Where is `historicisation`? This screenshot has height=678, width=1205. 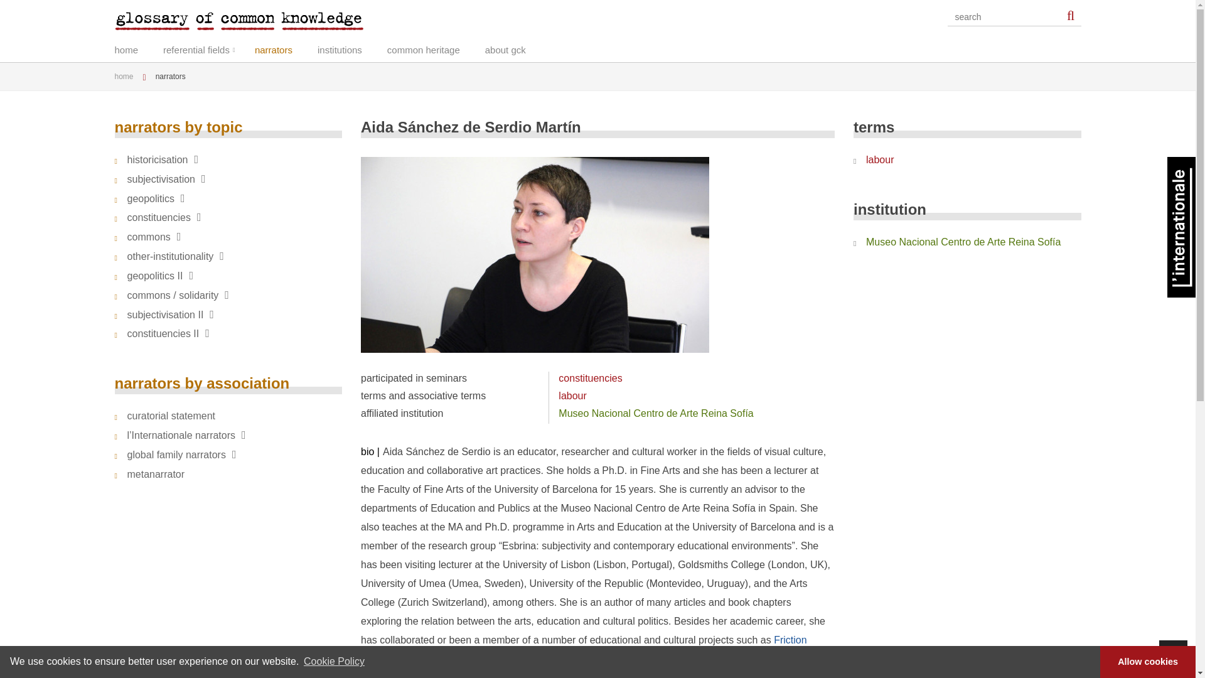 historicisation is located at coordinates (228, 160).